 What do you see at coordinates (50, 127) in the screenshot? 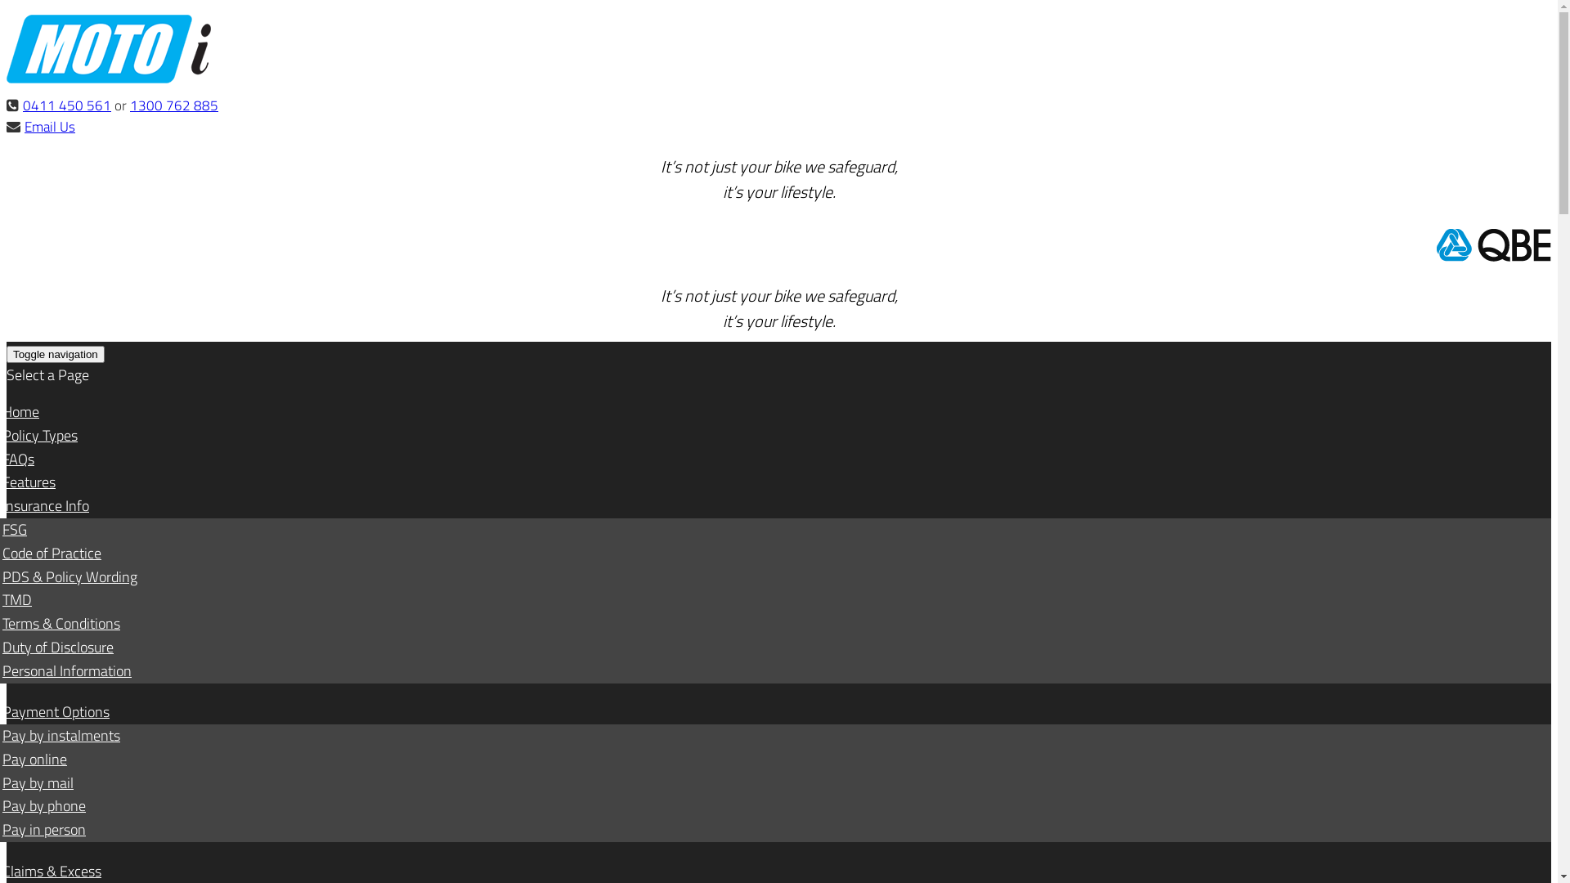
I see `Email Us` at bounding box center [50, 127].